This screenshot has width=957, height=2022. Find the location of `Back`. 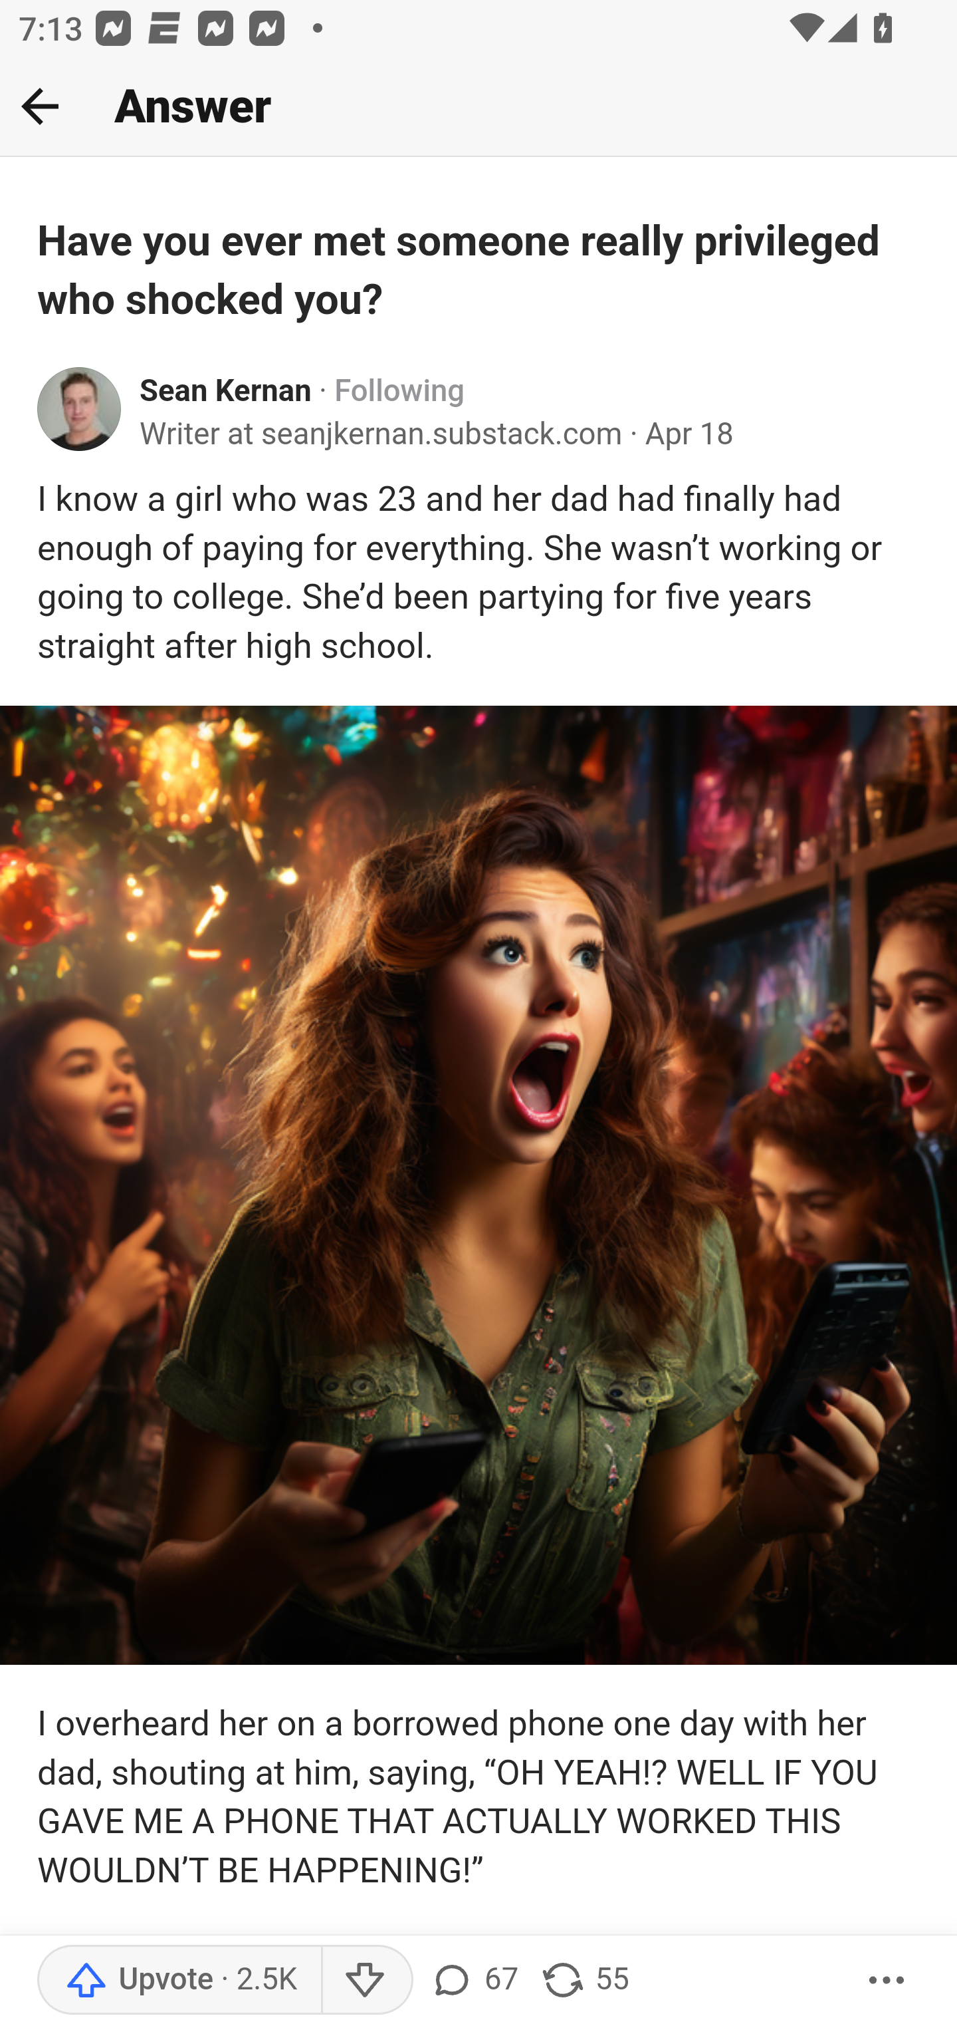

Back is located at coordinates (40, 106).